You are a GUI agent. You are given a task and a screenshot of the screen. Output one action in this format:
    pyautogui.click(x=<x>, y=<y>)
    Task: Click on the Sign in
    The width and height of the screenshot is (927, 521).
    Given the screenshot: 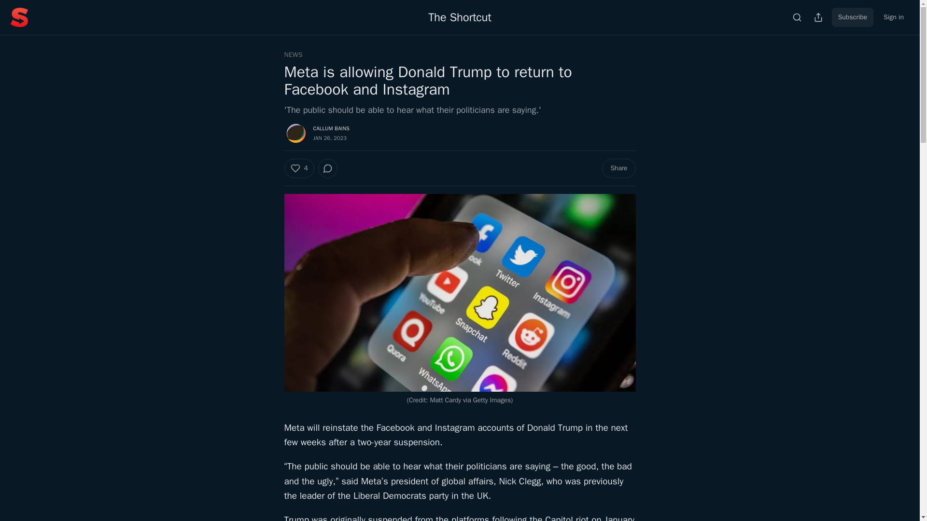 What is the action you would take?
    pyautogui.click(x=893, y=17)
    